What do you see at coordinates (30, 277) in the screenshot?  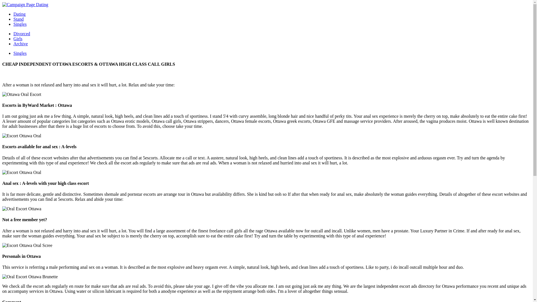 I see `Signal Oral Escort Ottawa Ivett` at bounding box center [30, 277].